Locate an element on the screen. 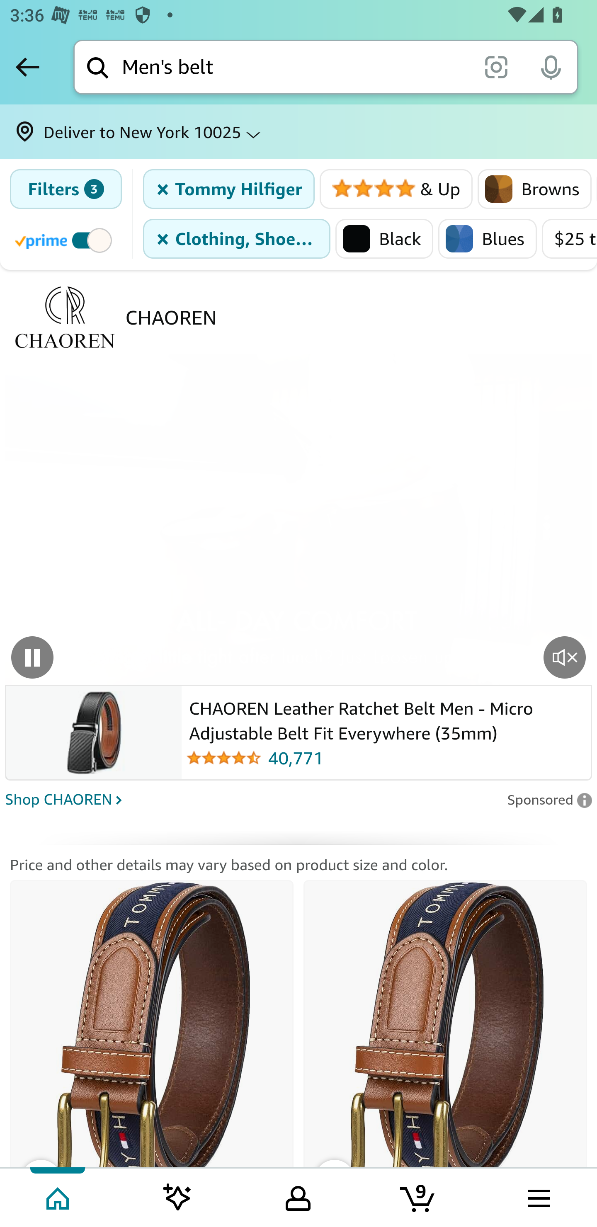 The height and width of the screenshot is (1227, 597). $25 to $50 is located at coordinates (569, 238).